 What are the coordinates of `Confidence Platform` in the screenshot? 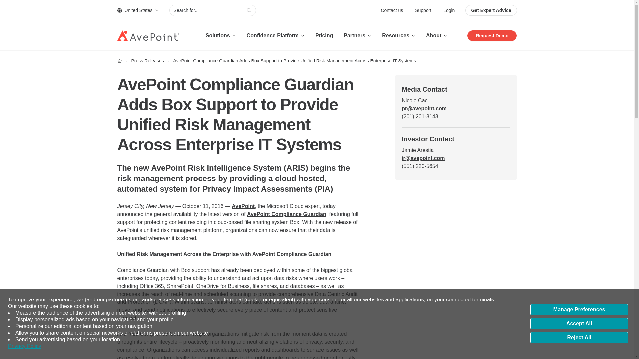 It's located at (276, 35).